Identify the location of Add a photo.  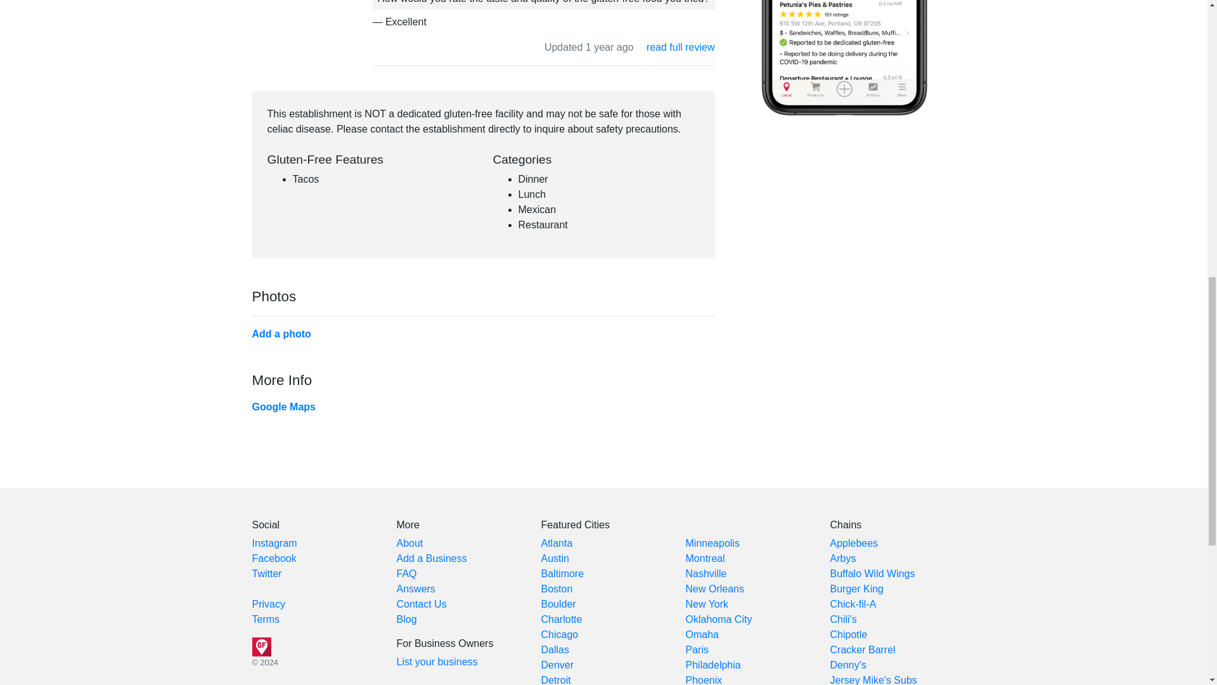
(281, 334).